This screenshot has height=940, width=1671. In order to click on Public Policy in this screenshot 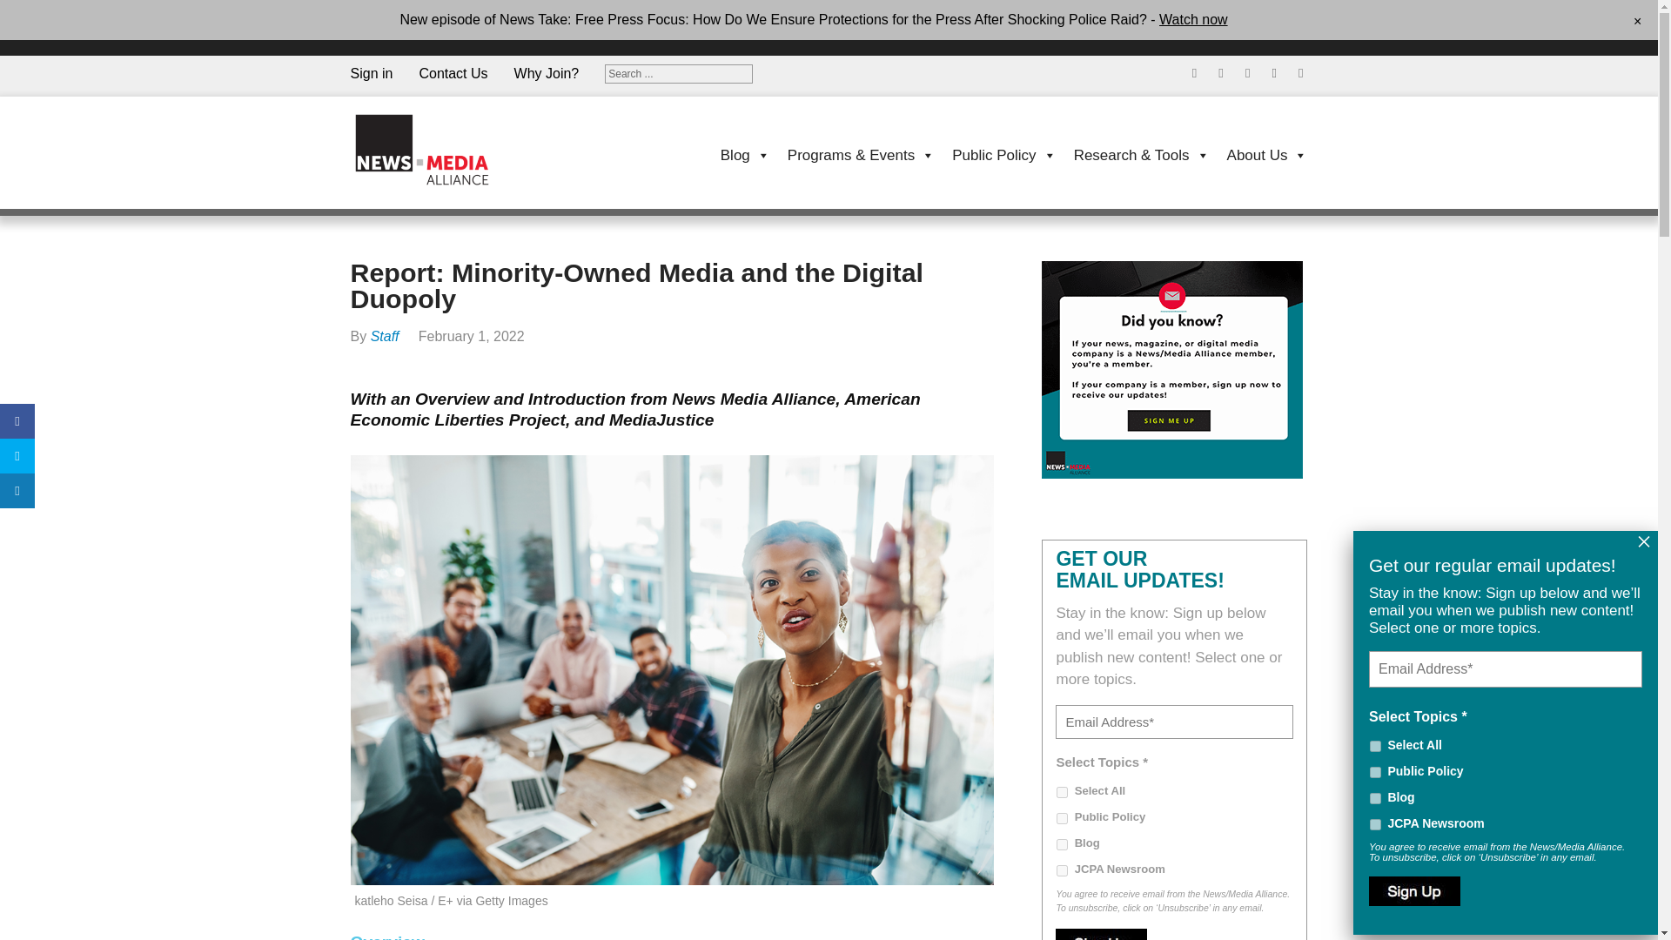, I will do `click(1062, 818)`.